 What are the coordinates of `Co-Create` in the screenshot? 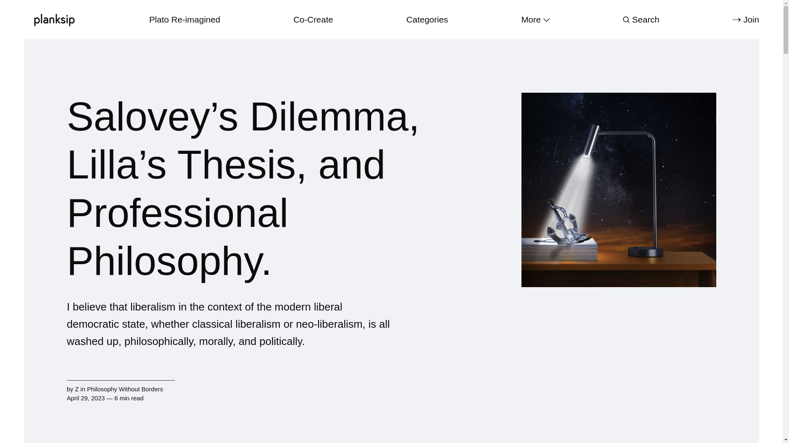 It's located at (313, 20).